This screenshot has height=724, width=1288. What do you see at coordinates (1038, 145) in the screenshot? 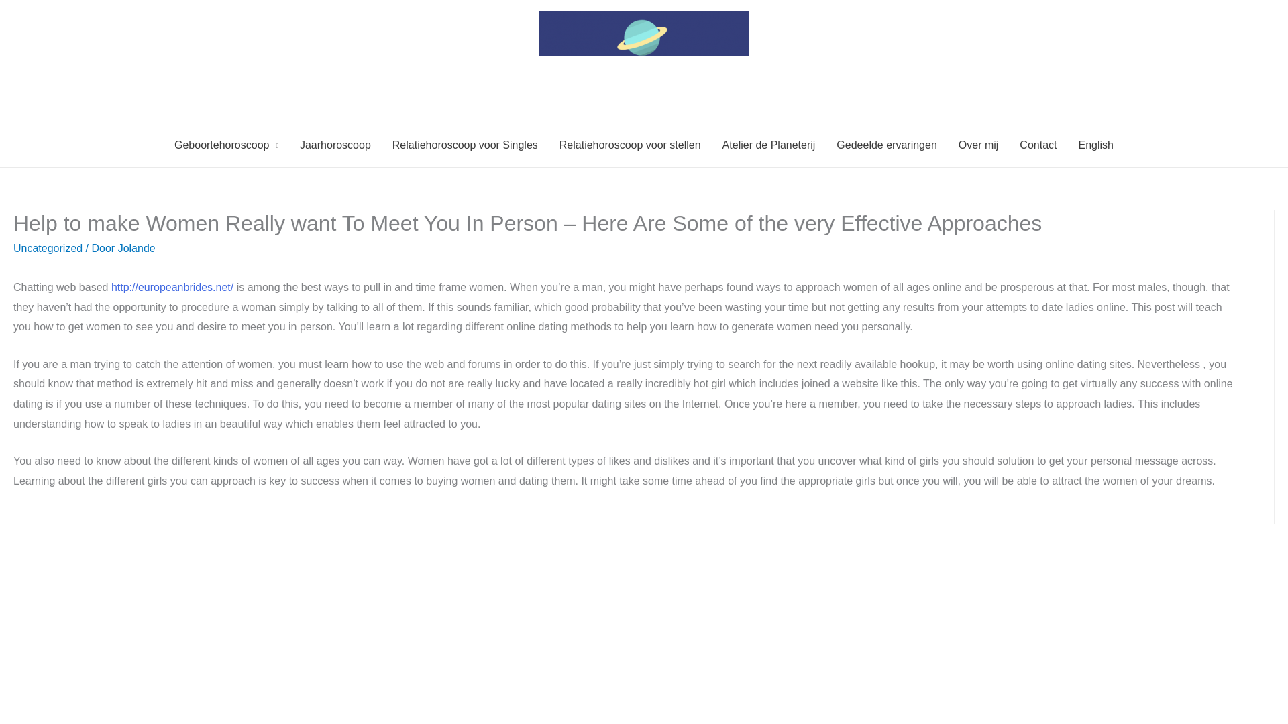
I see `Contact` at bounding box center [1038, 145].